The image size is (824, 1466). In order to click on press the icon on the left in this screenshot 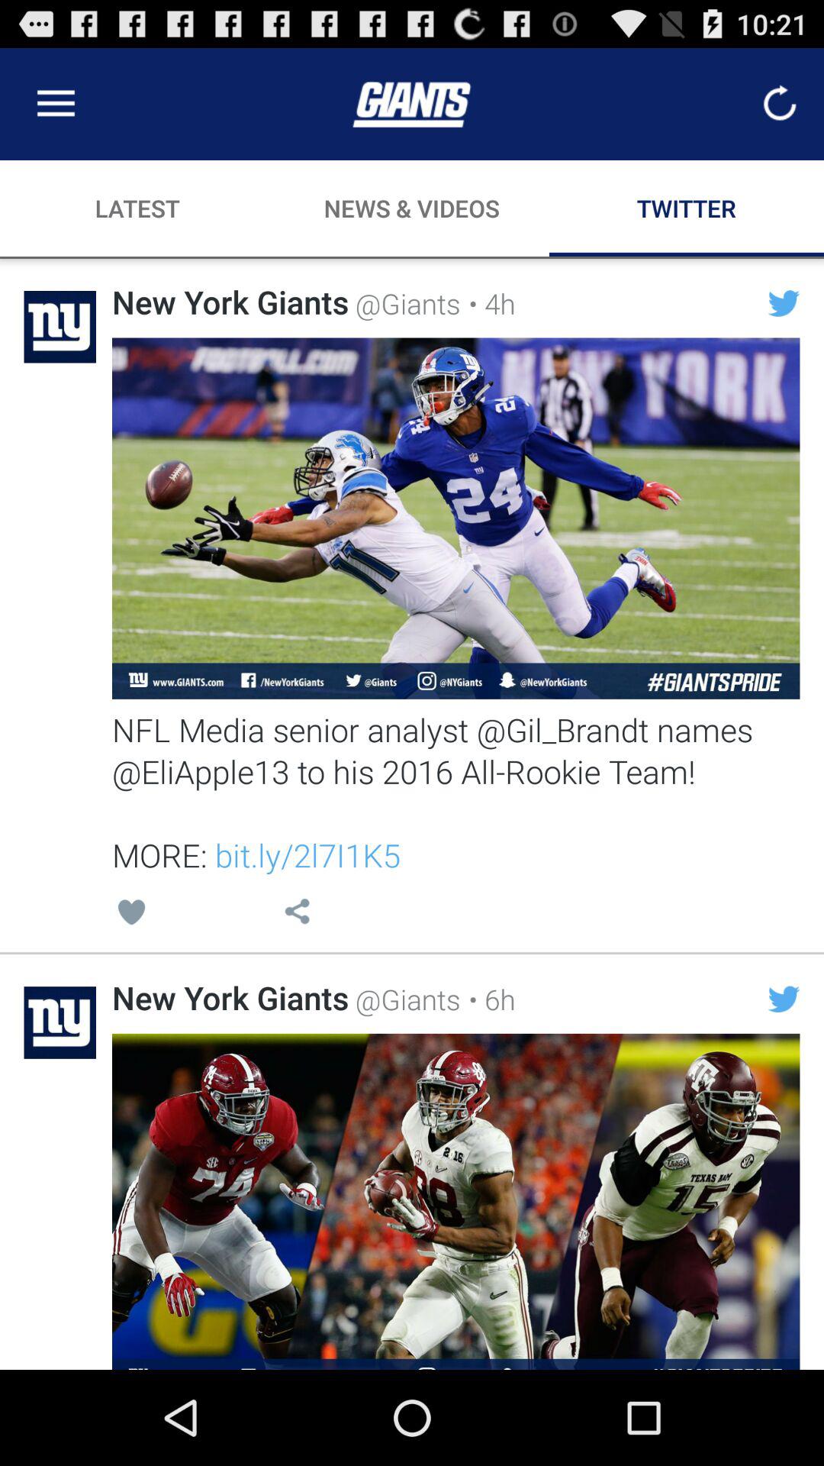, I will do `click(131, 915)`.